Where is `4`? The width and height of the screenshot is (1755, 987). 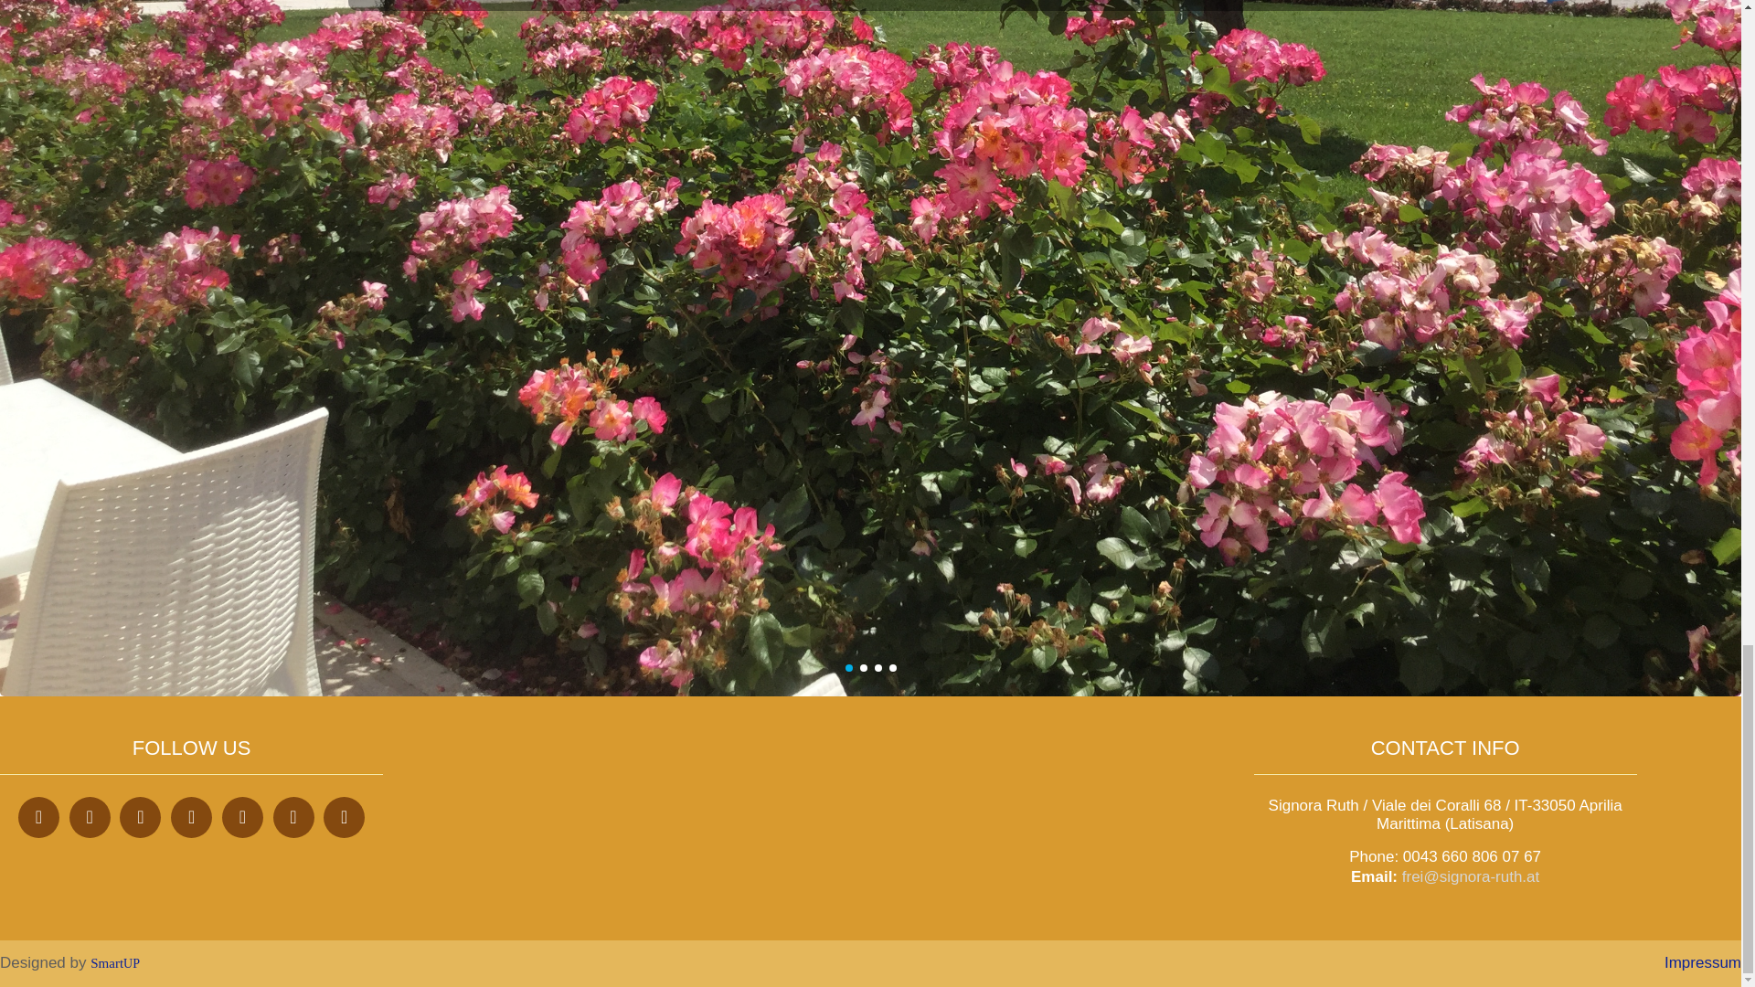
4 is located at coordinates (891, 667).